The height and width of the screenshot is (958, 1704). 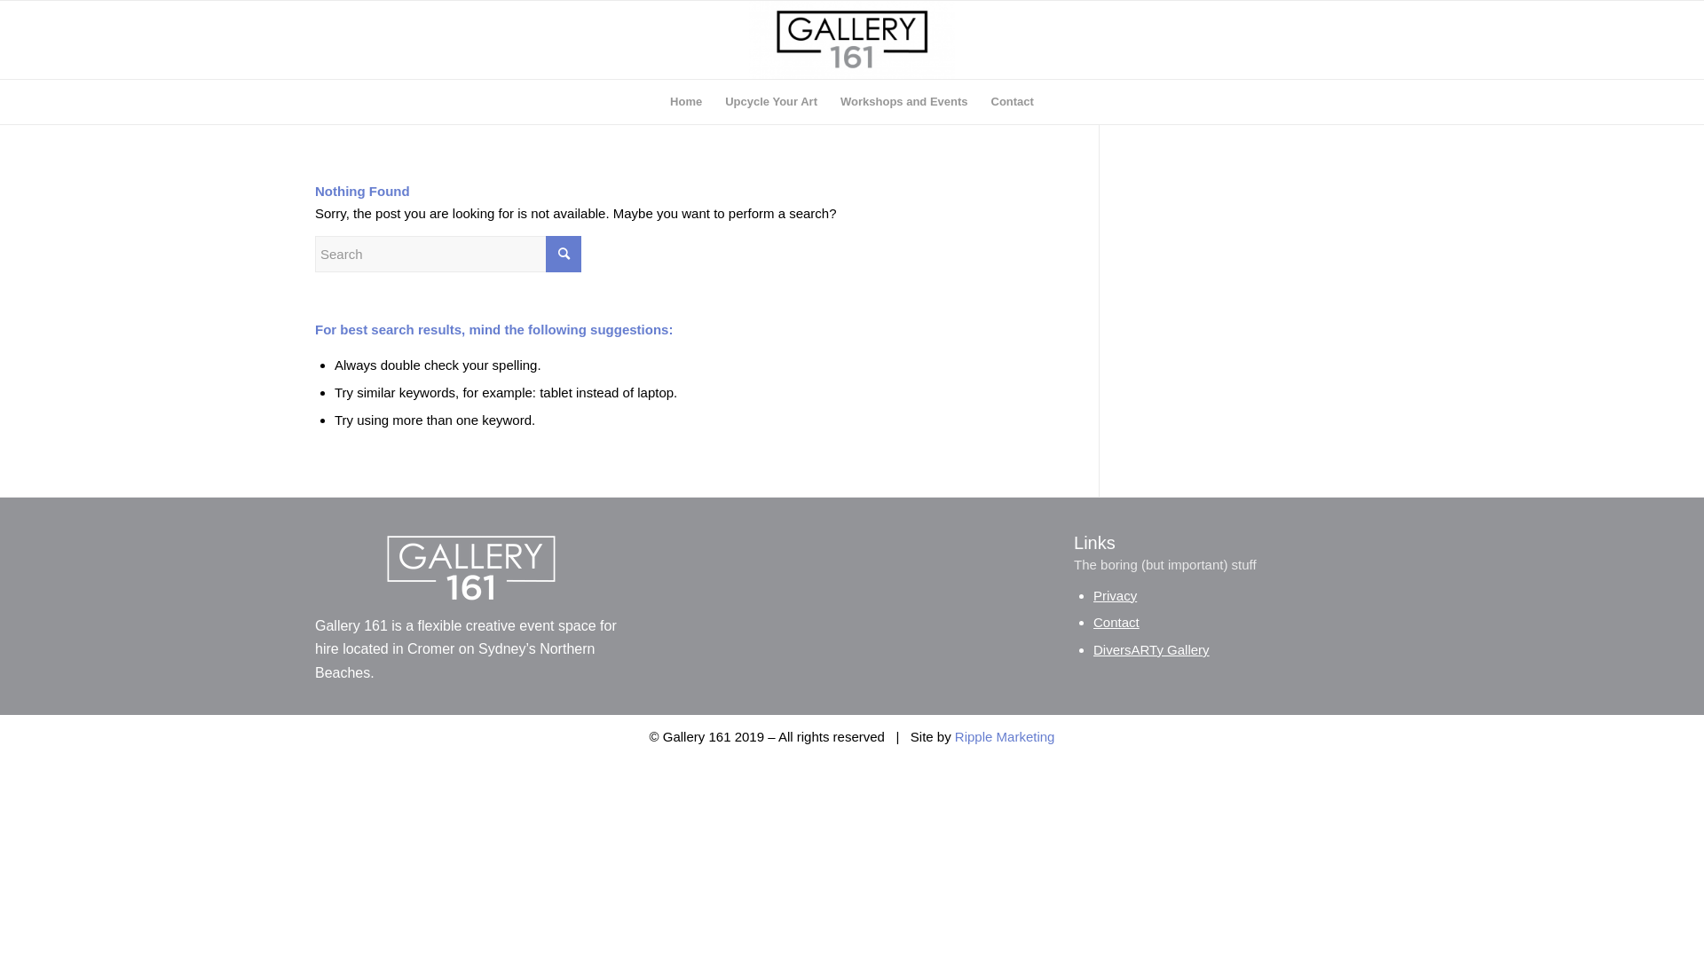 I want to click on Contact, so click(x=1013, y=102).